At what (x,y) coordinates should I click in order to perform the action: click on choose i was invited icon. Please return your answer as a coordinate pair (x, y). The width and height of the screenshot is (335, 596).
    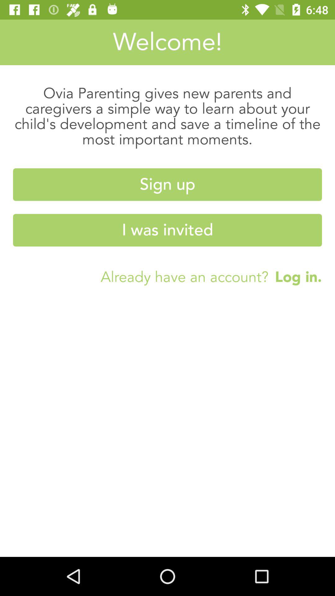
    Looking at the image, I should click on (167, 230).